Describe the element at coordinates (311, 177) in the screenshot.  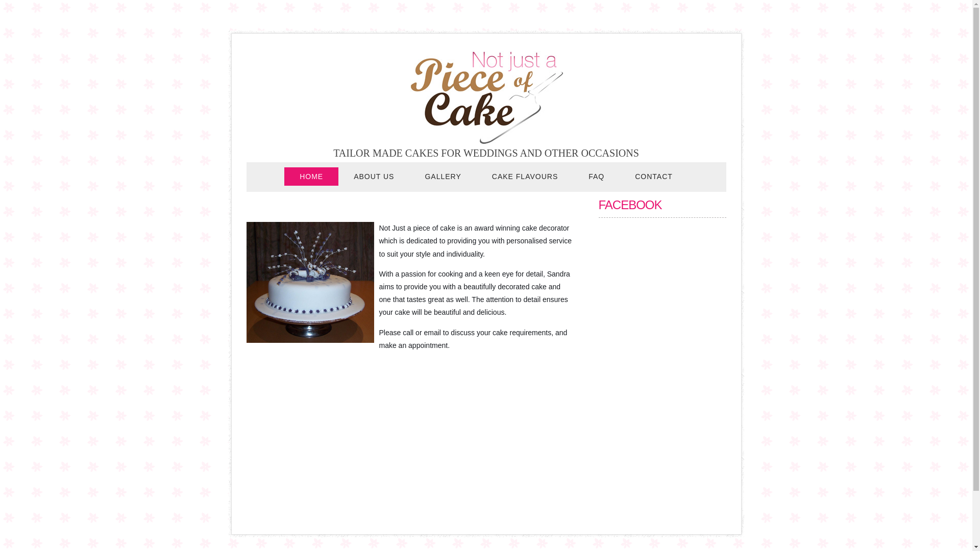
I see `HOME` at that location.